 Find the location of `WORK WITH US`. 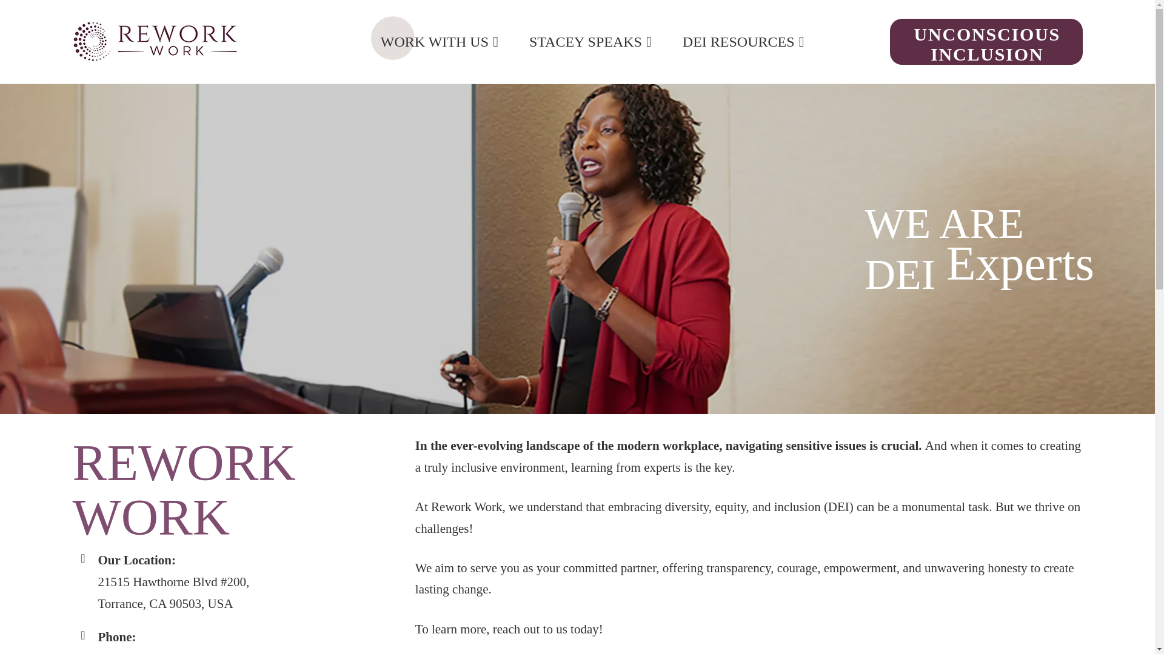

WORK WITH US is located at coordinates (439, 41).